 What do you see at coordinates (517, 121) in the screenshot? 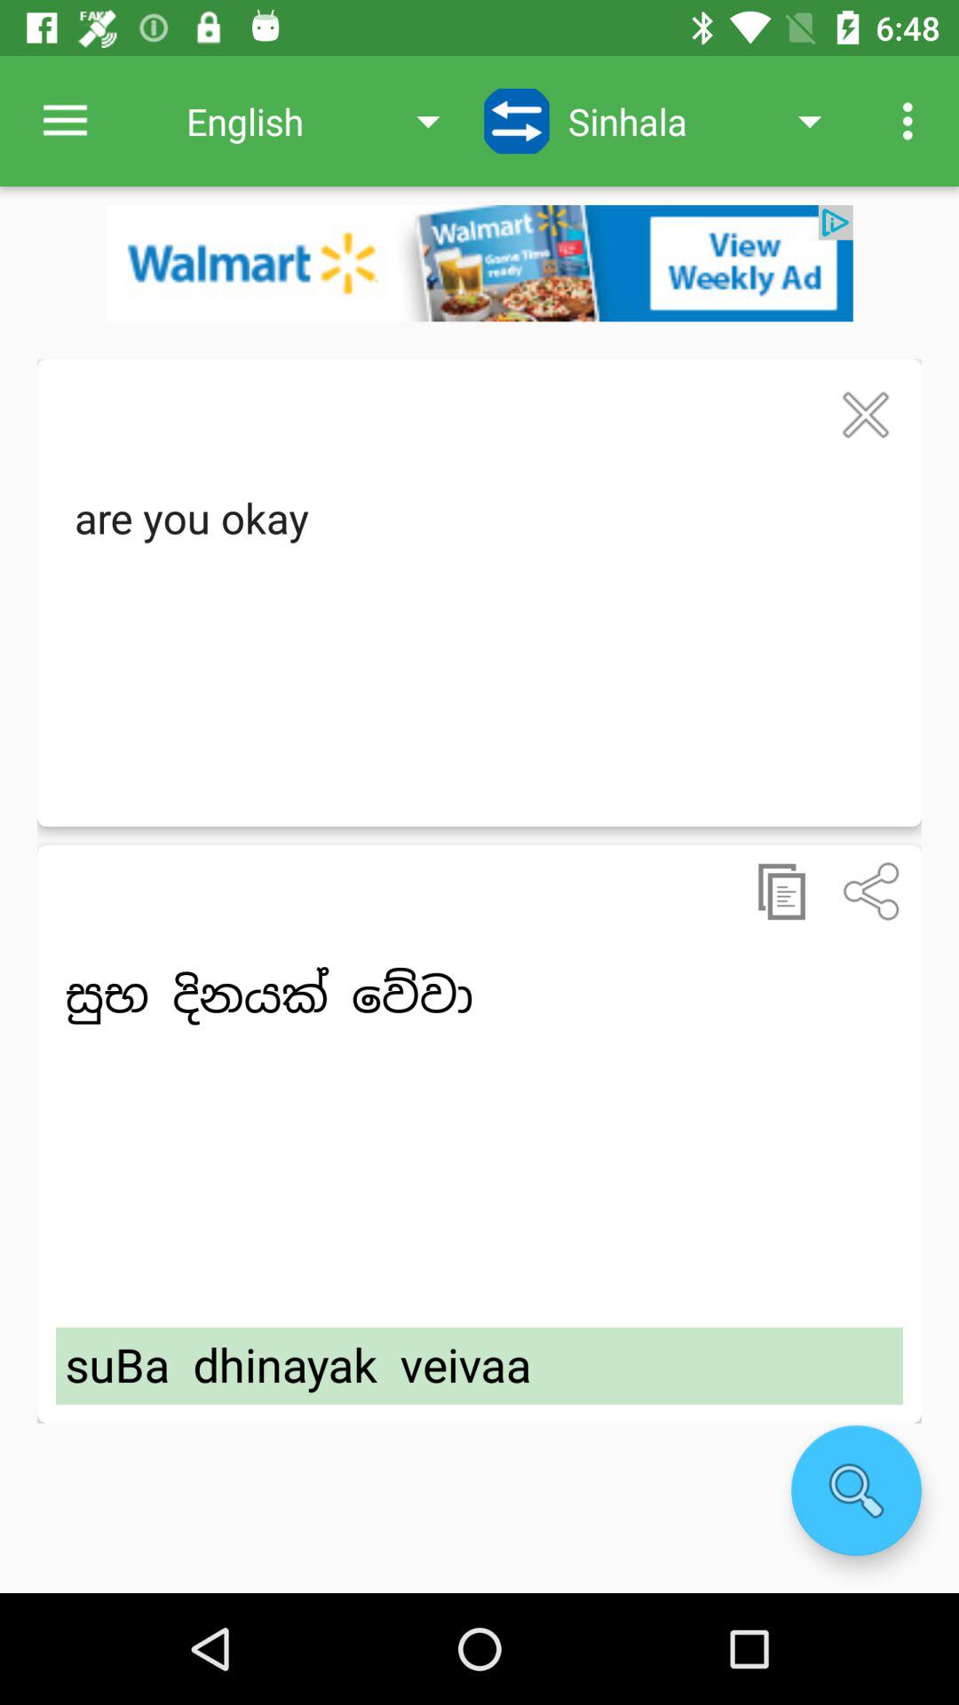
I see `turn off the item to the left of sinhala item` at bounding box center [517, 121].